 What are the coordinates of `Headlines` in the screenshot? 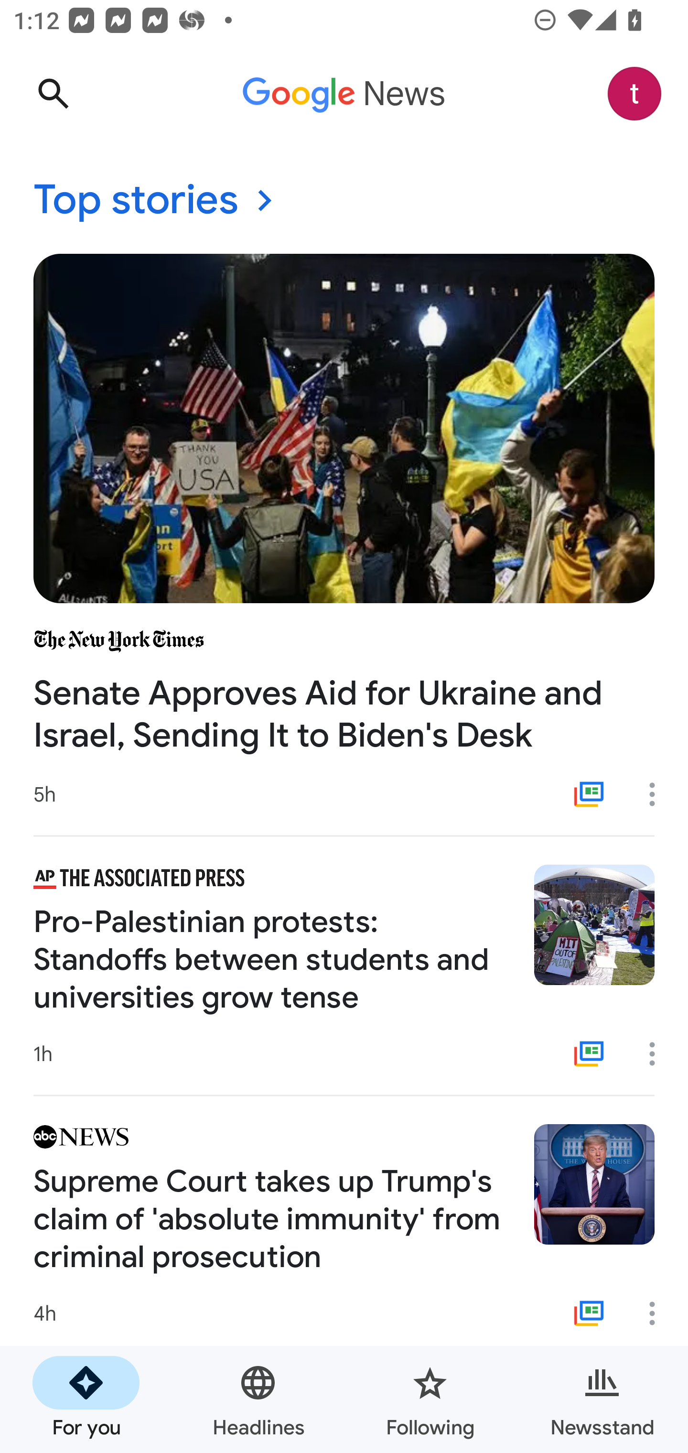 It's located at (258, 1399).